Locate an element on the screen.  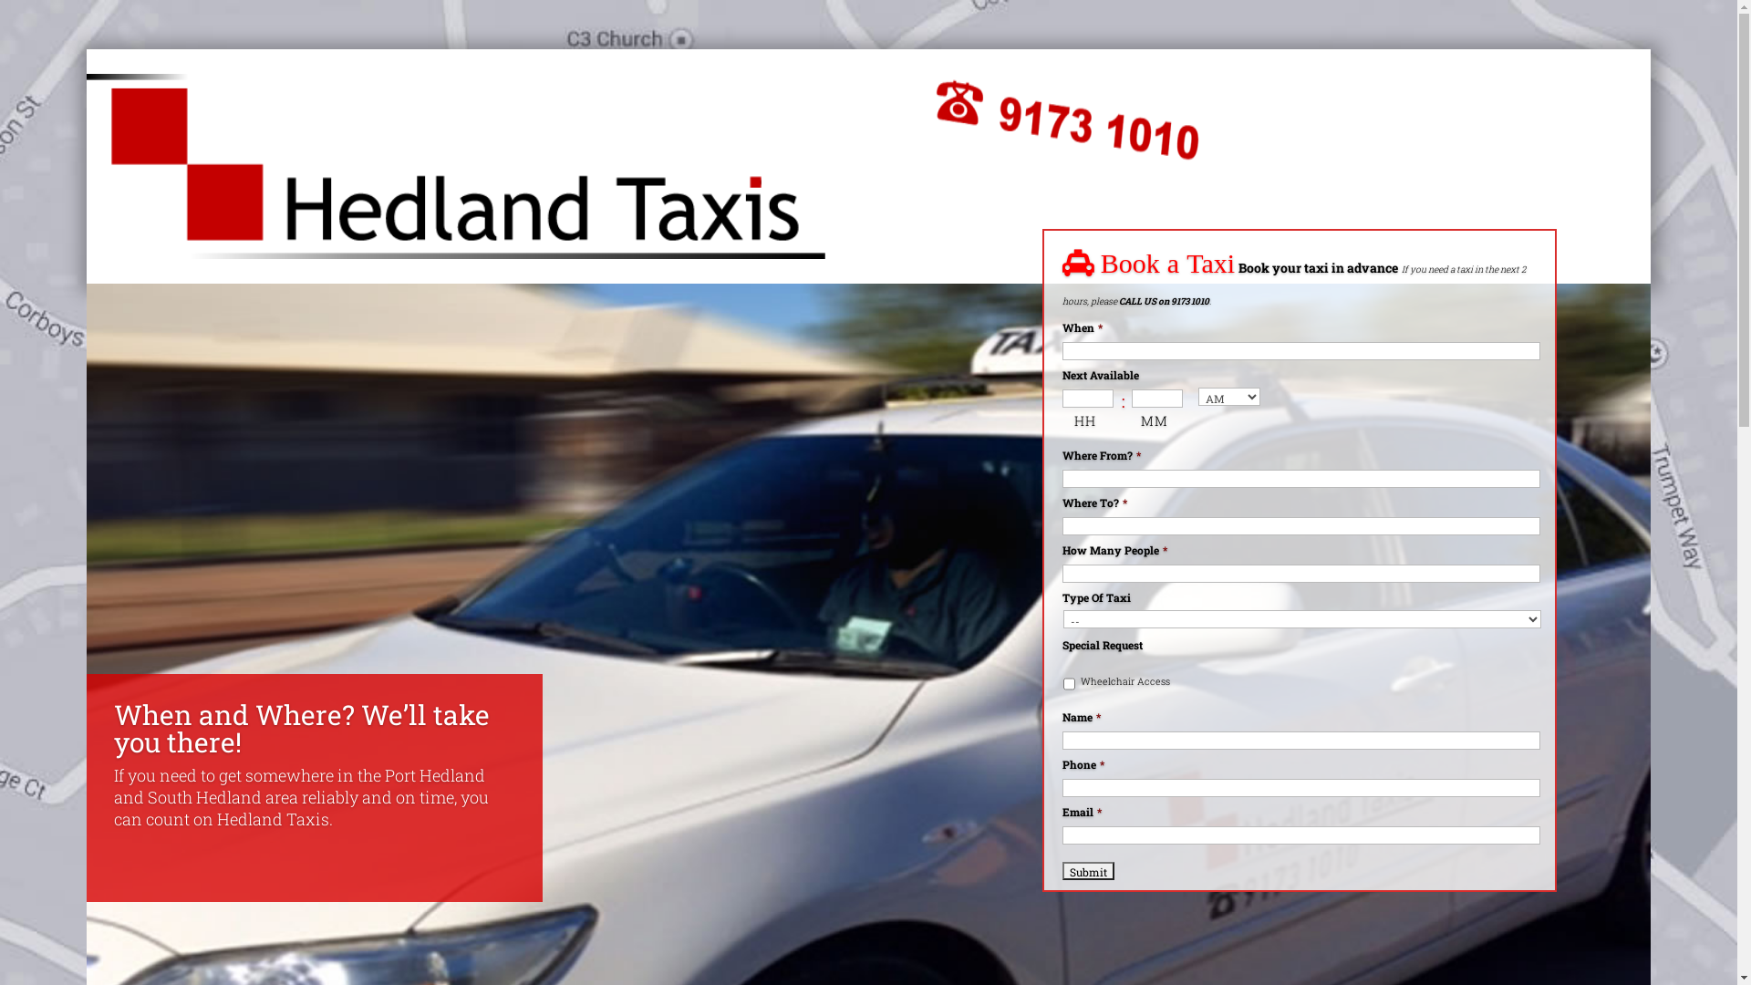
Submit is located at coordinates (1089, 870).